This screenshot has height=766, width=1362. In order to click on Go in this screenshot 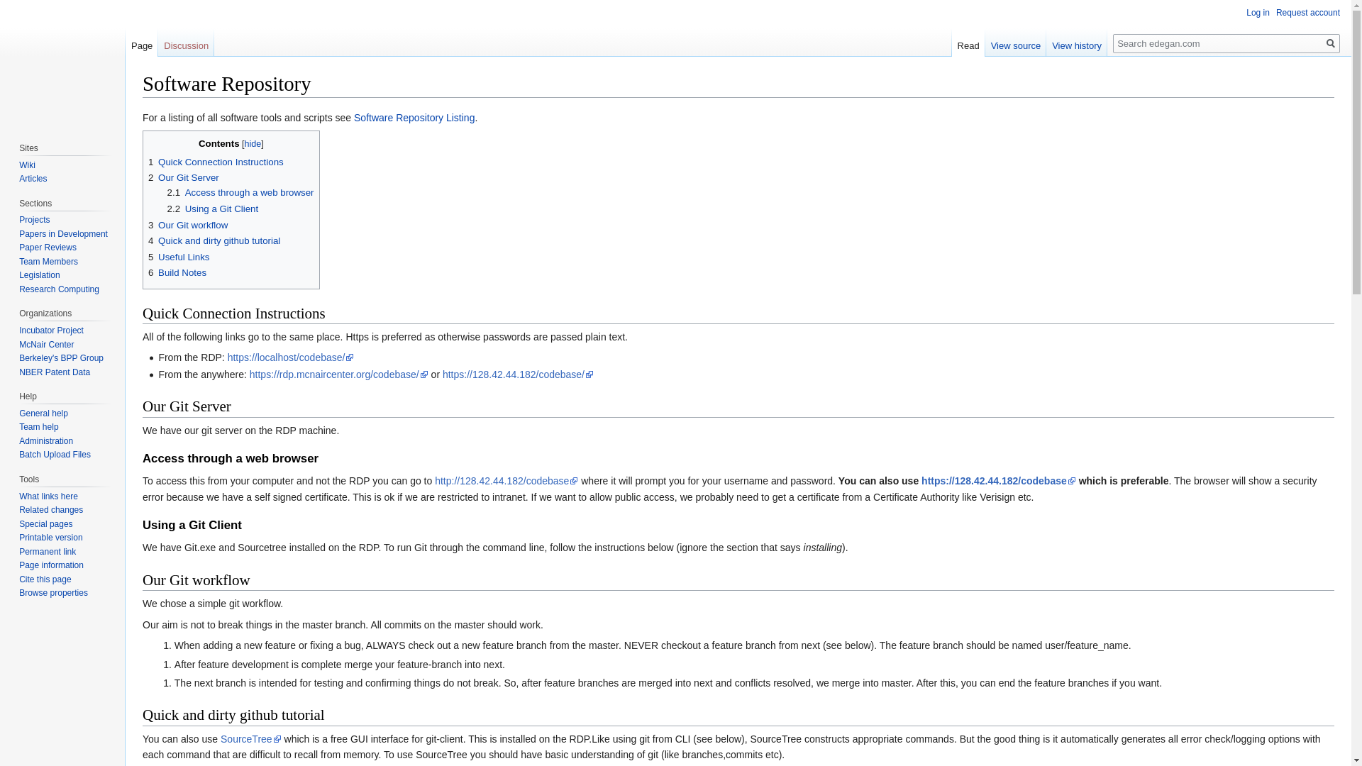, I will do `click(1331, 43)`.